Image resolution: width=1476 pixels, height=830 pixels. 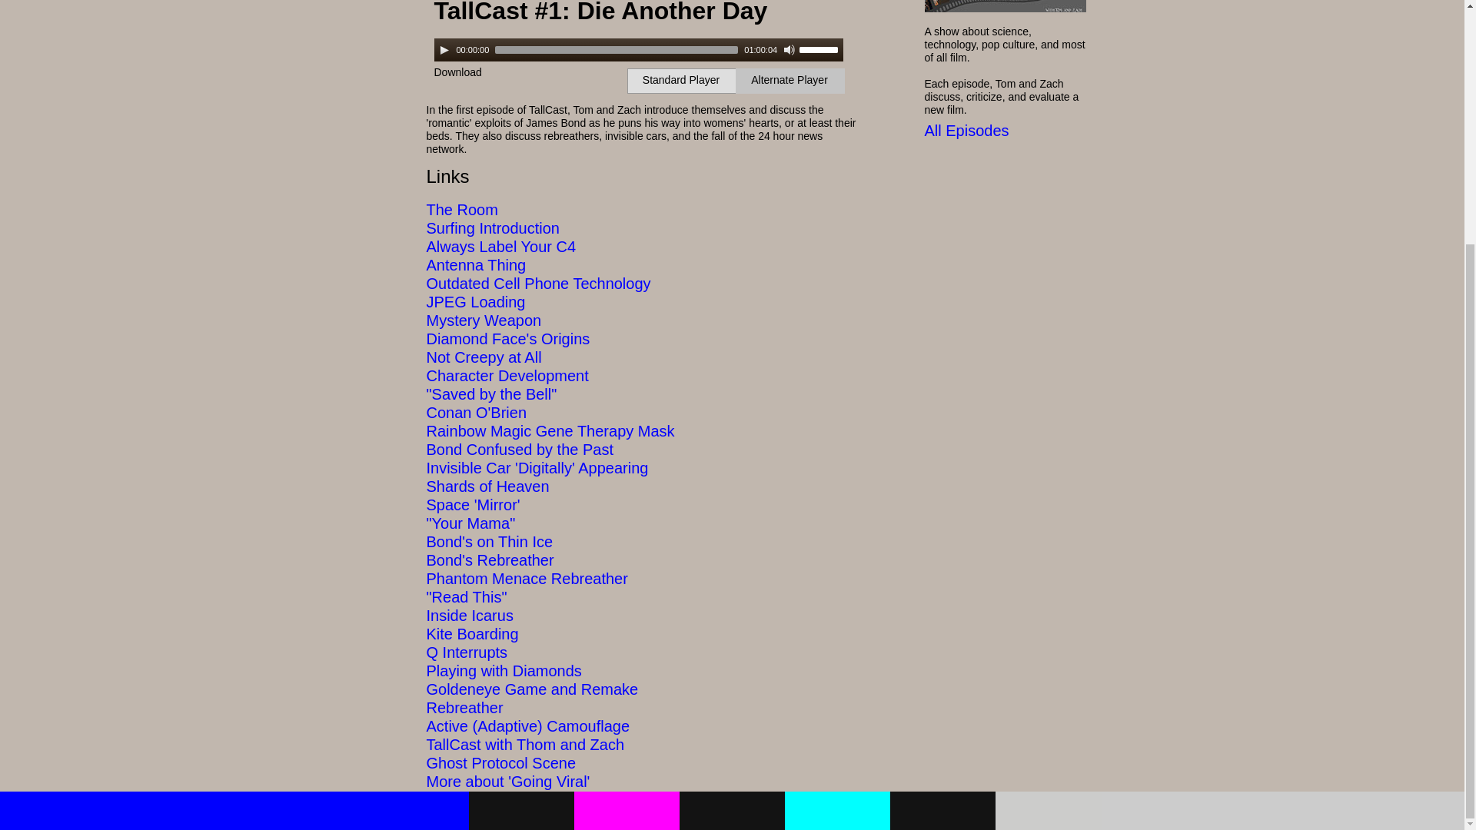 I want to click on Mystery Weapon, so click(x=484, y=320).